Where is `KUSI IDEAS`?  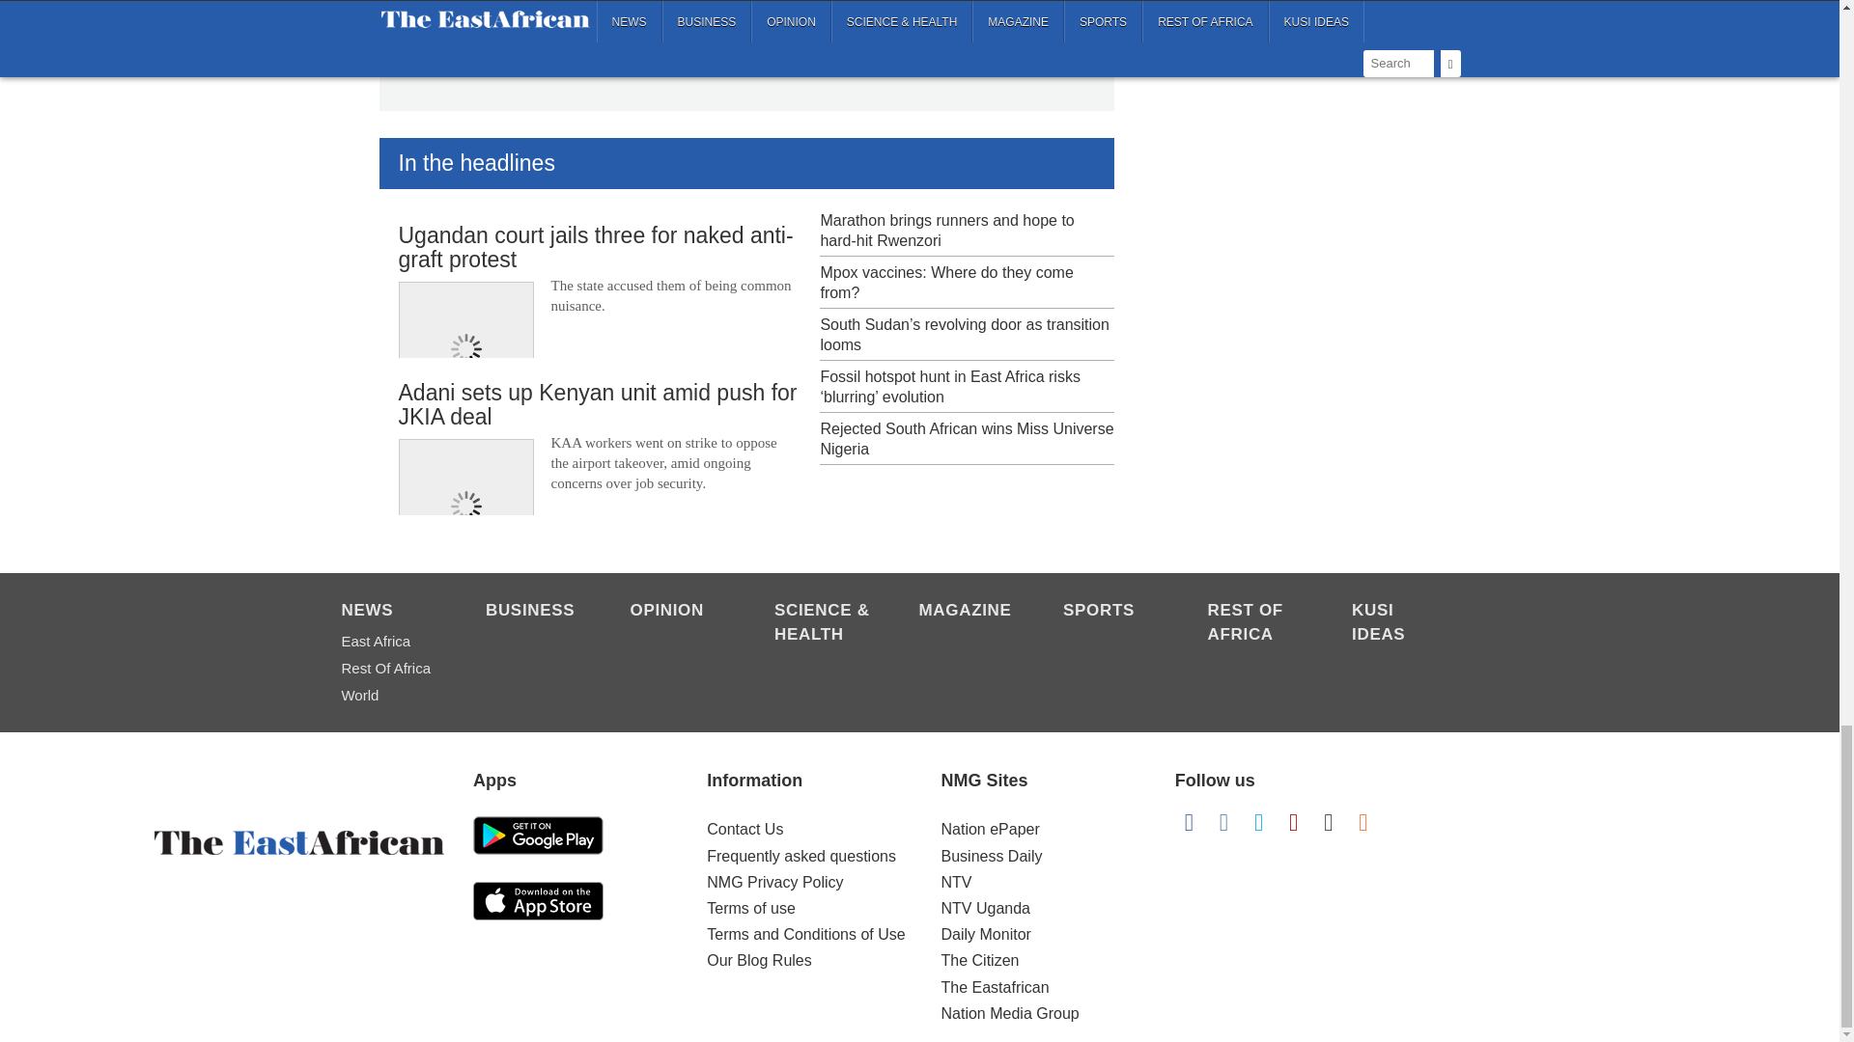 KUSI IDEAS is located at coordinates (1400, 623).